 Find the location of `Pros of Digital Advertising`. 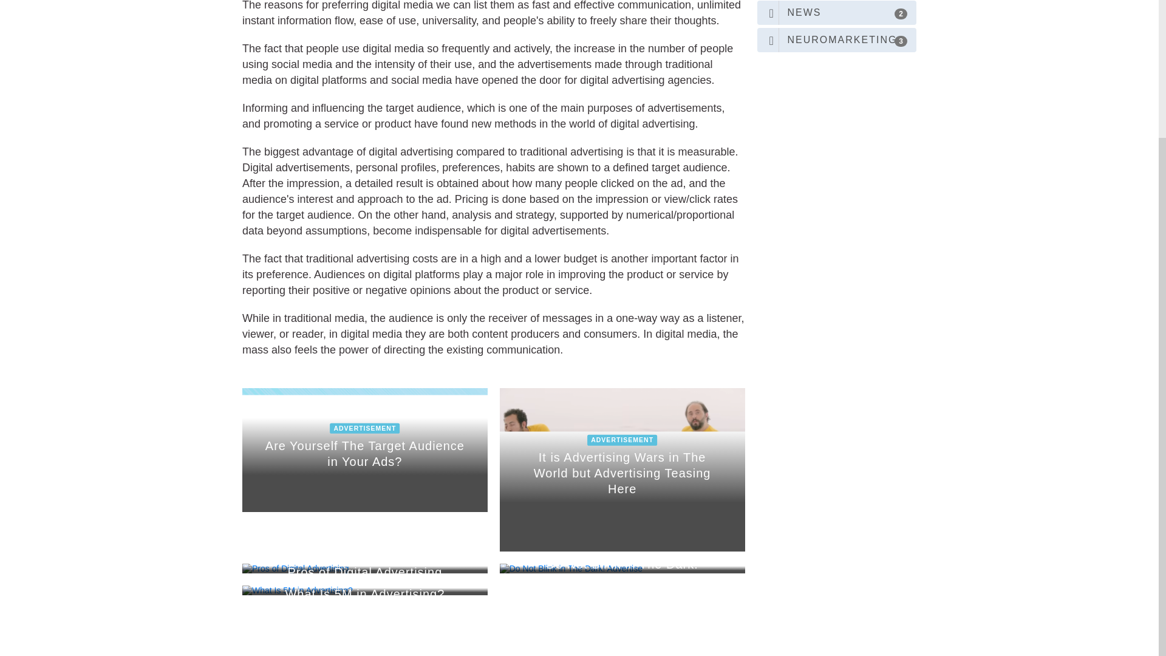

Pros of Digital Advertising is located at coordinates (622, 568).